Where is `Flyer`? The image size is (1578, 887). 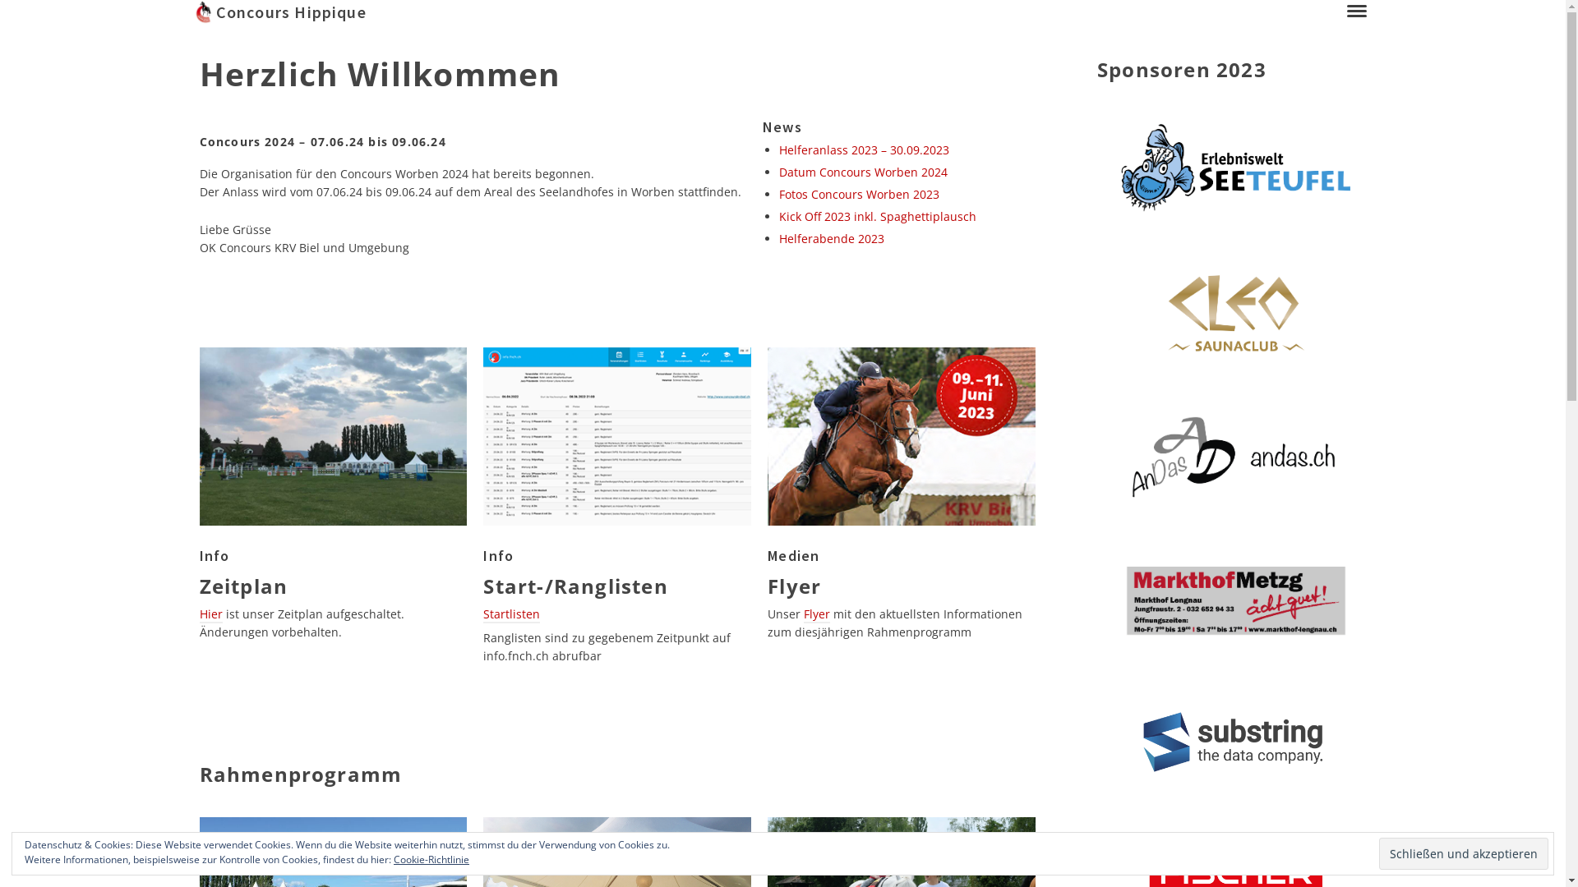 Flyer is located at coordinates (817, 614).